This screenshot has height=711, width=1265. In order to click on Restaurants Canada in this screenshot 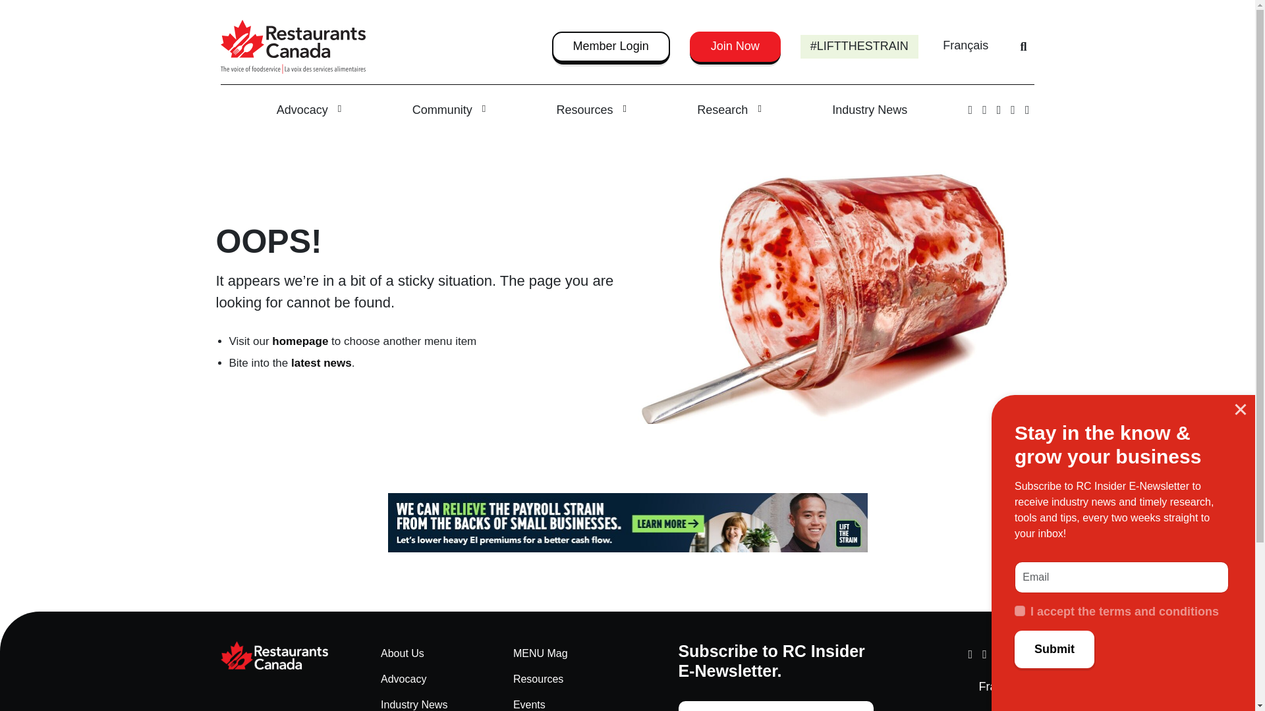, I will do `click(284, 656)`.